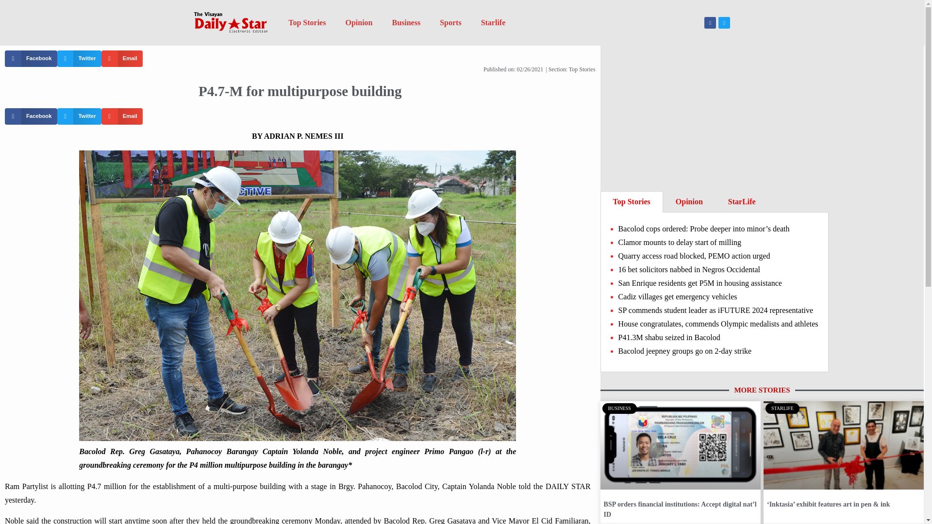 The height and width of the screenshot is (524, 932). Describe the element at coordinates (742, 202) in the screenshot. I see `StarLife` at that location.